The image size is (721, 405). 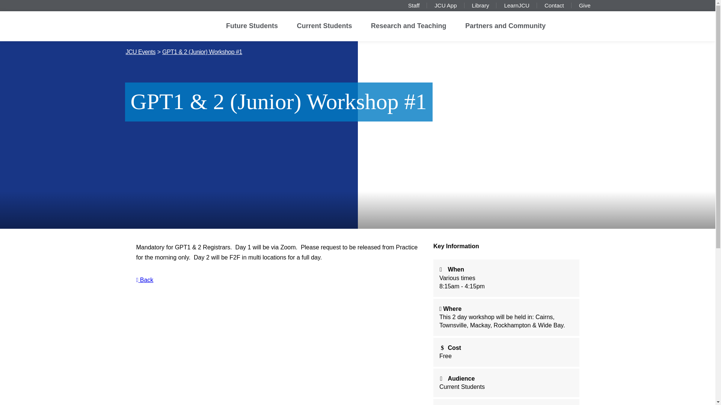 I want to click on JCU App, so click(x=445, y=5).